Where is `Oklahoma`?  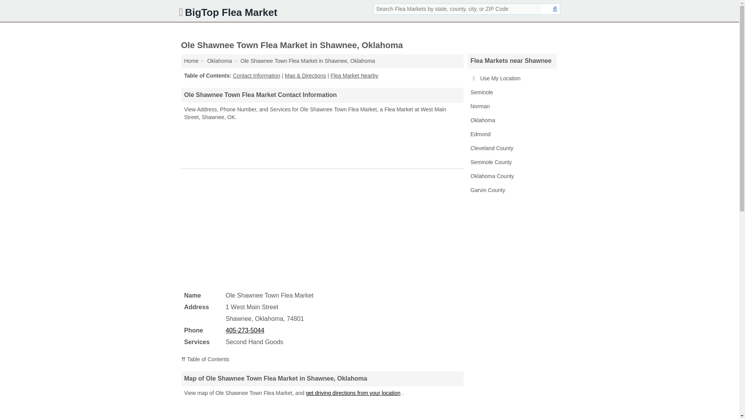 Oklahoma is located at coordinates (511, 120).